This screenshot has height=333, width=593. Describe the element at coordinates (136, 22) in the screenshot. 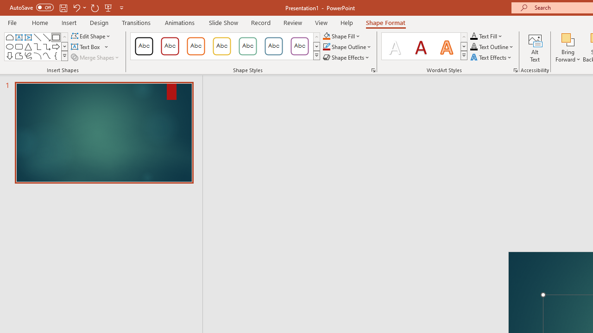

I see `Transitions` at that location.